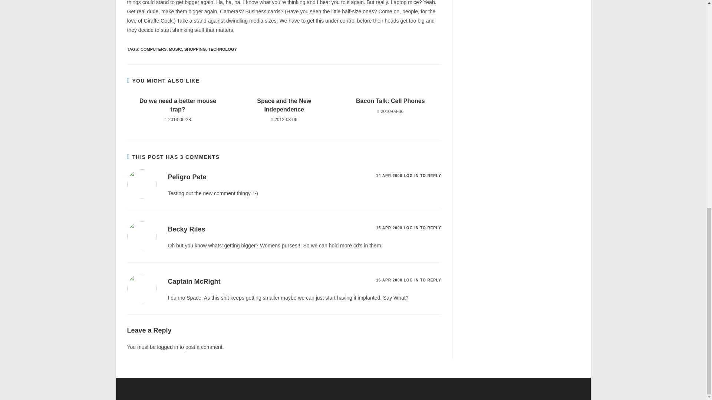 Image resolution: width=712 pixels, height=400 pixels. I want to click on TECHNOLOGY, so click(222, 49).